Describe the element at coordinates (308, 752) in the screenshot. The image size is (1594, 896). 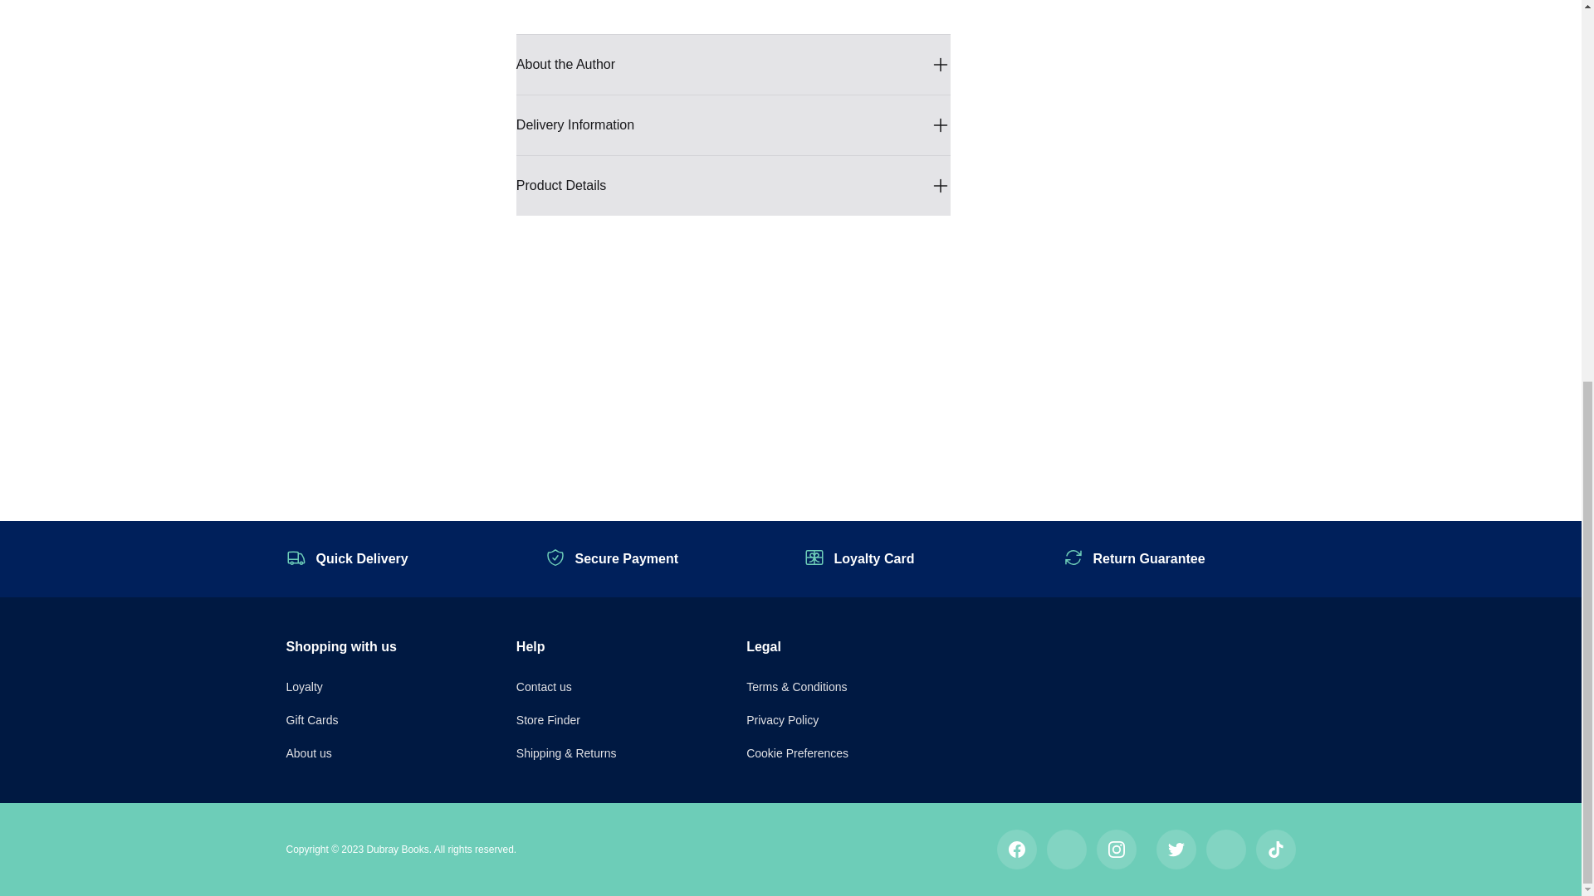
I see `About us` at that location.